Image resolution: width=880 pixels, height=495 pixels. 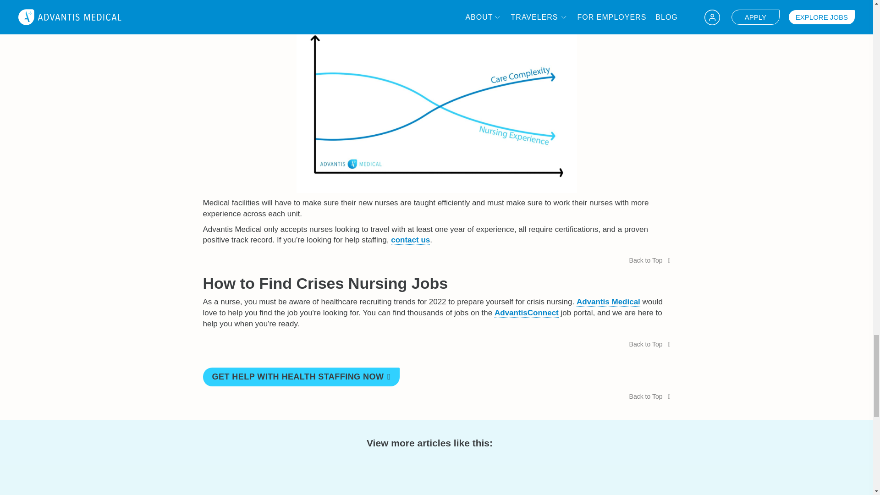 I want to click on contact us, so click(x=410, y=240).